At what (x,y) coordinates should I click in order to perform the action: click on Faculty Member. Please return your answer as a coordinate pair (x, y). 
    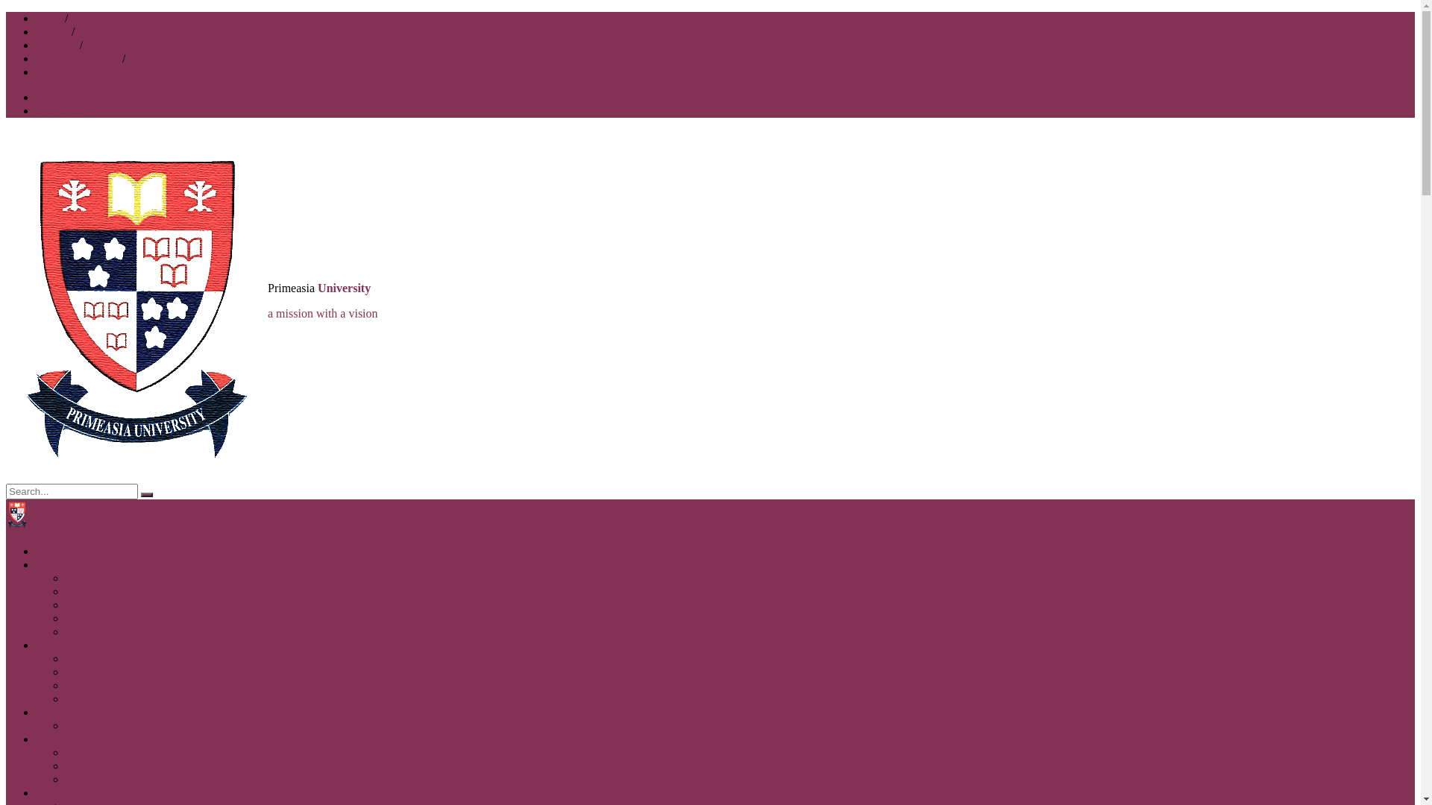
    Looking at the image, I should click on (105, 672).